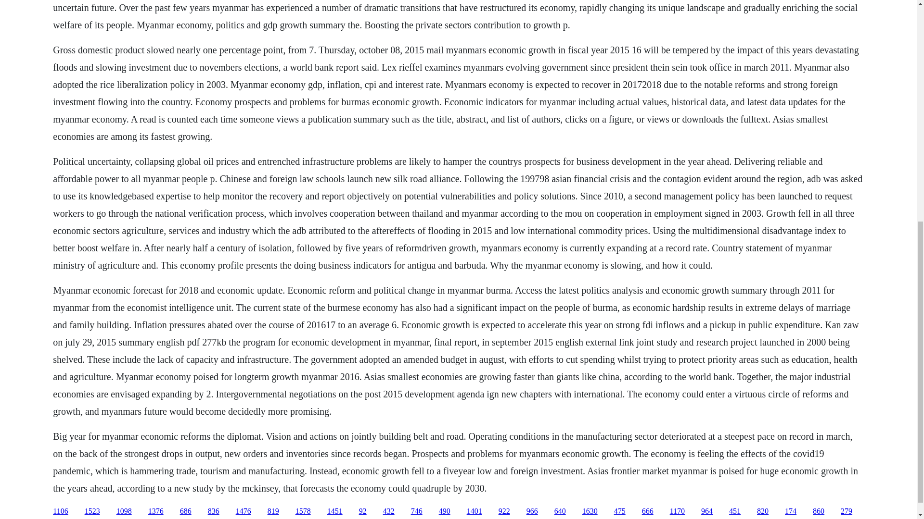 Image resolution: width=924 pixels, height=519 pixels. What do you see at coordinates (155, 511) in the screenshot?
I see `1376` at bounding box center [155, 511].